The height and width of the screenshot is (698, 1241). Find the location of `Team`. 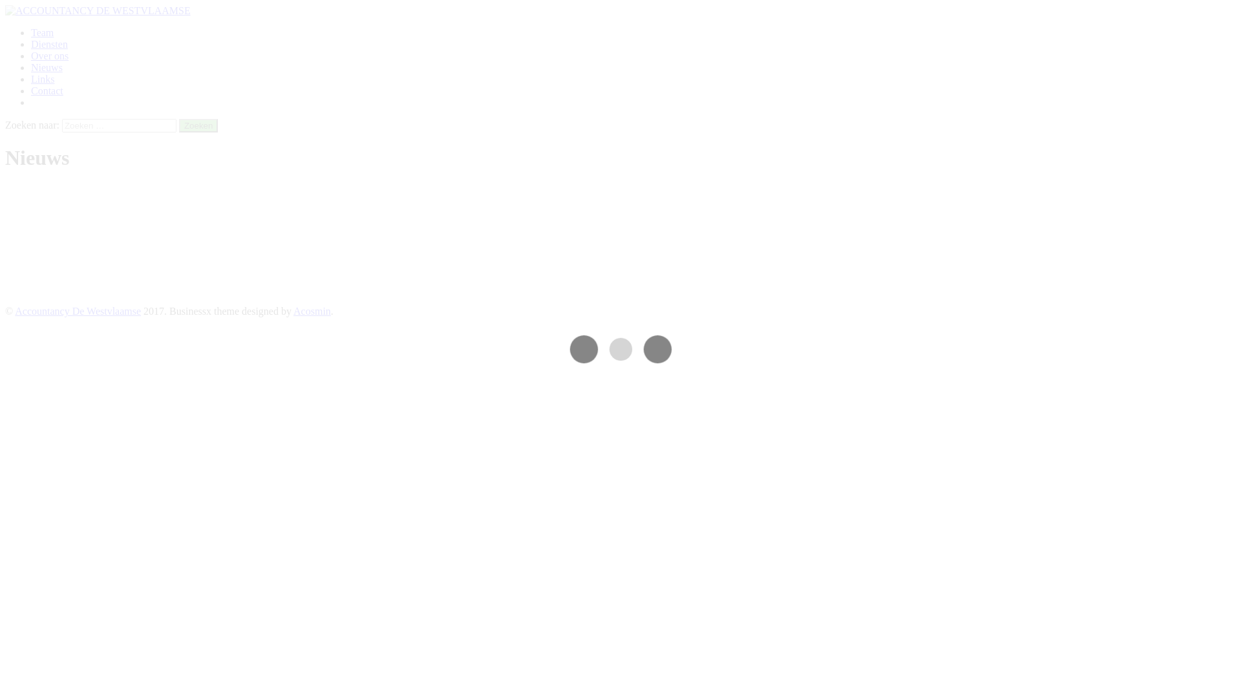

Team is located at coordinates (43, 32).